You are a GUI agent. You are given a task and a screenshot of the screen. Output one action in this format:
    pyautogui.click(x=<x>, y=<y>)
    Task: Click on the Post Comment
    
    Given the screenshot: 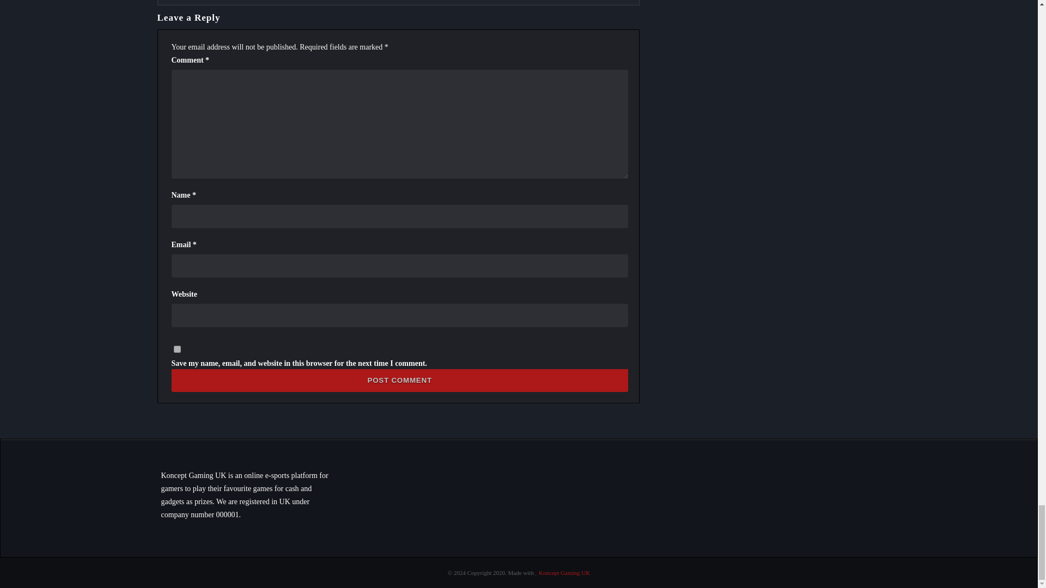 What is the action you would take?
    pyautogui.click(x=399, y=381)
    